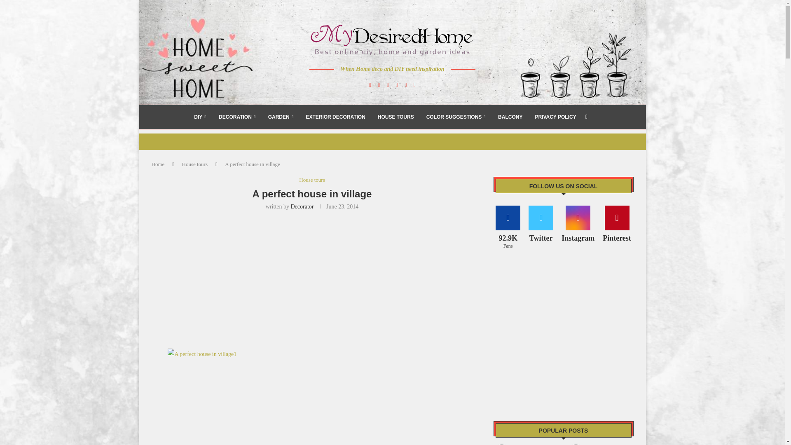 This screenshot has height=445, width=791. What do you see at coordinates (510, 117) in the screenshot?
I see `BALCONY` at bounding box center [510, 117].